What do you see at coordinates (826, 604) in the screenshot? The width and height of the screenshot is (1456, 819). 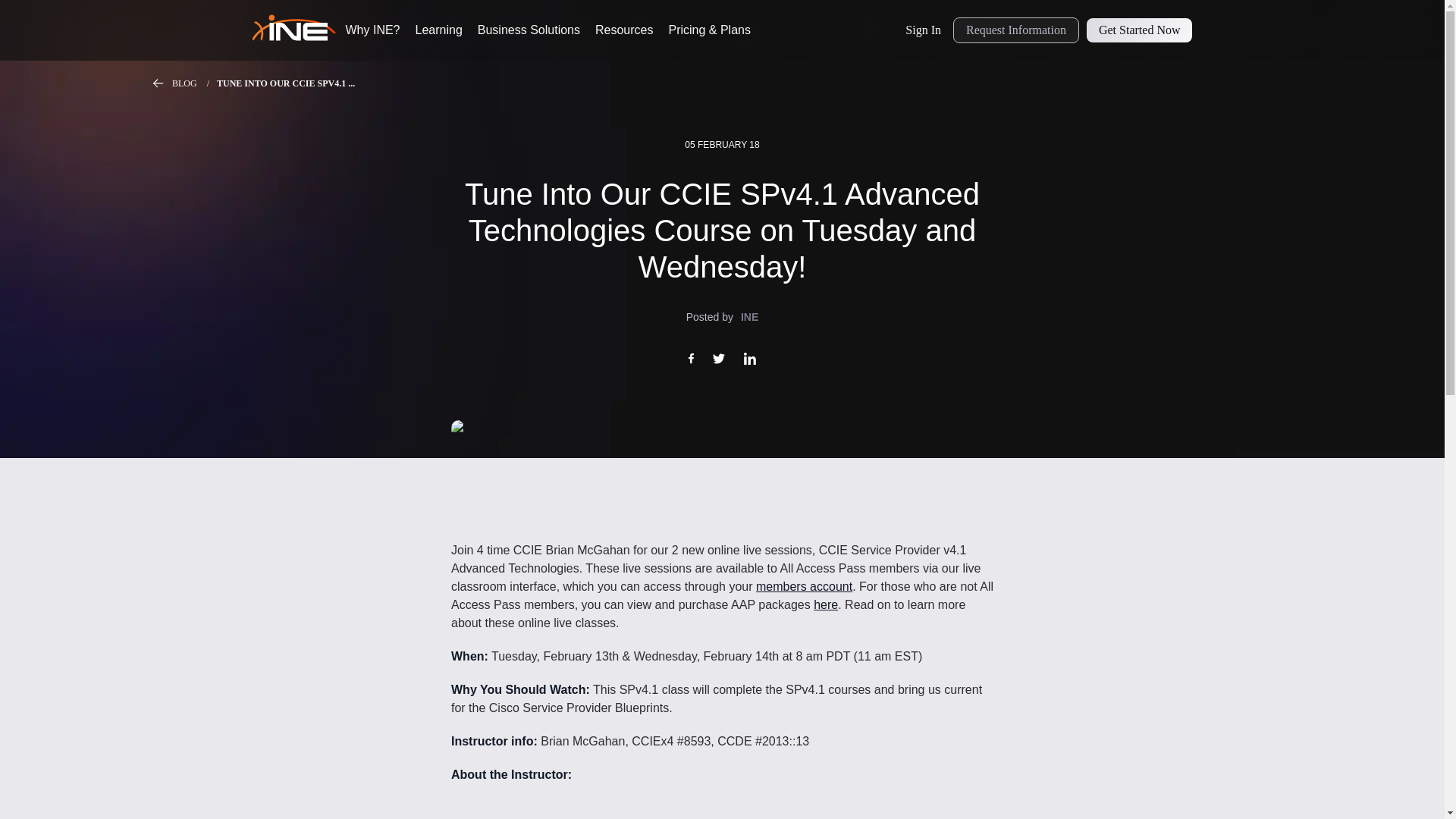 I see `here` at bounding box center [826, 604].